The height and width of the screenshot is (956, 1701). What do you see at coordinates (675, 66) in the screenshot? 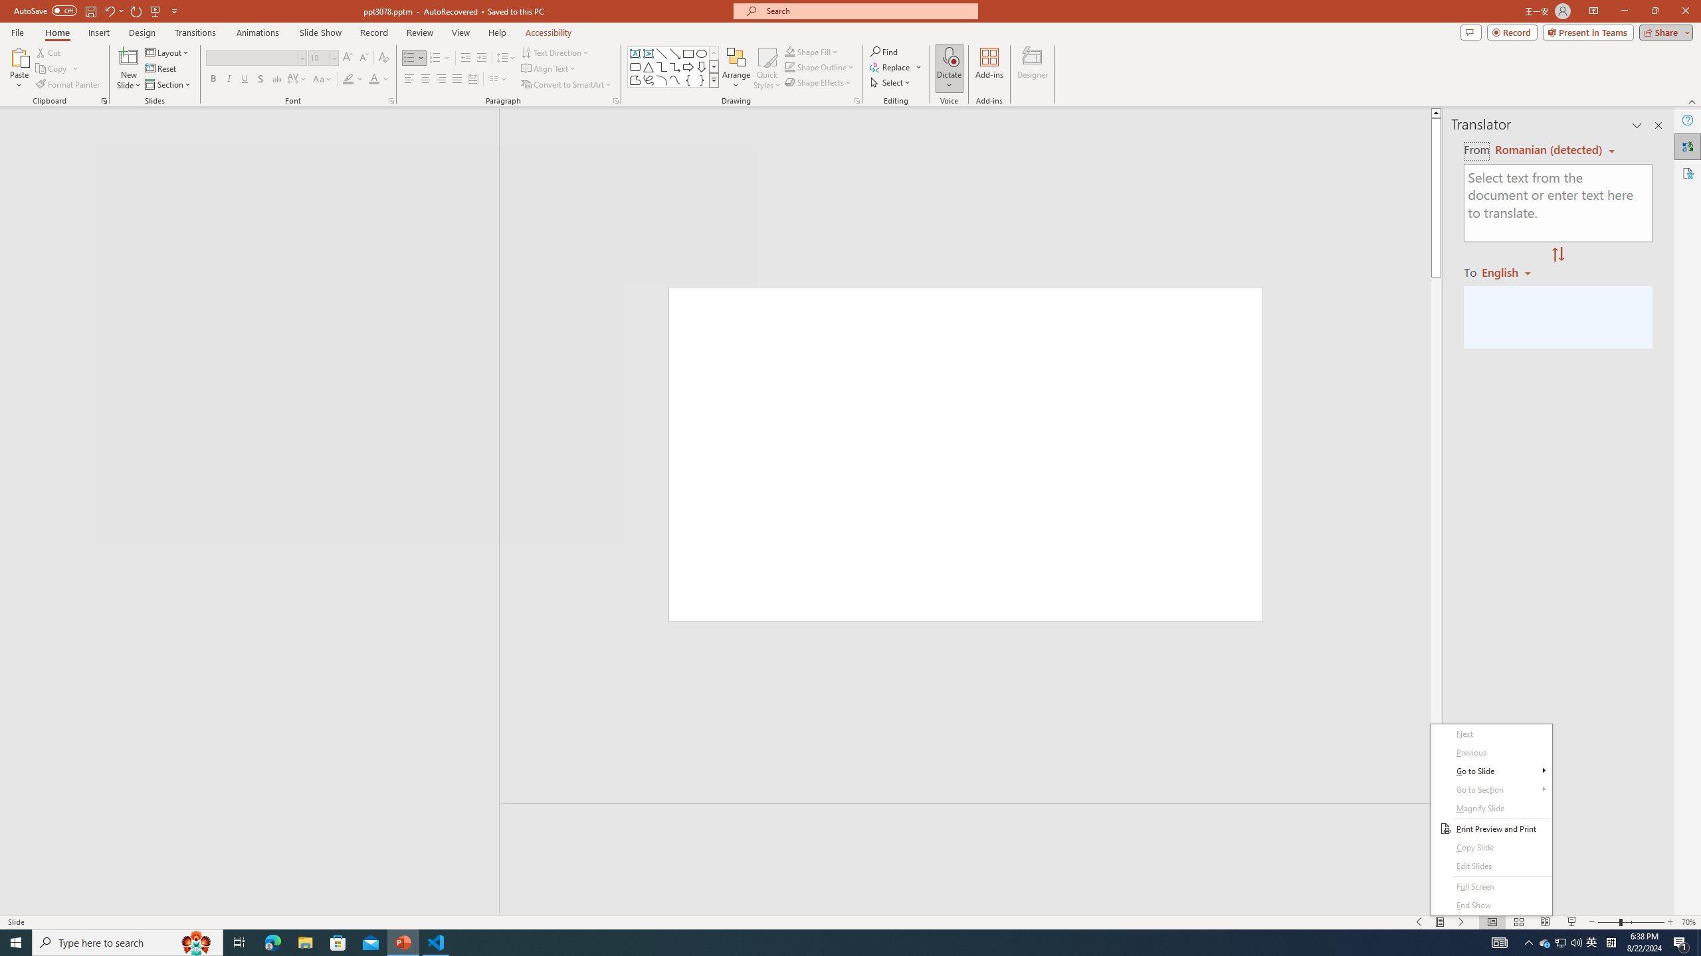
I see `Connector: Elbow Arrow` at bounding box center [675, 66].